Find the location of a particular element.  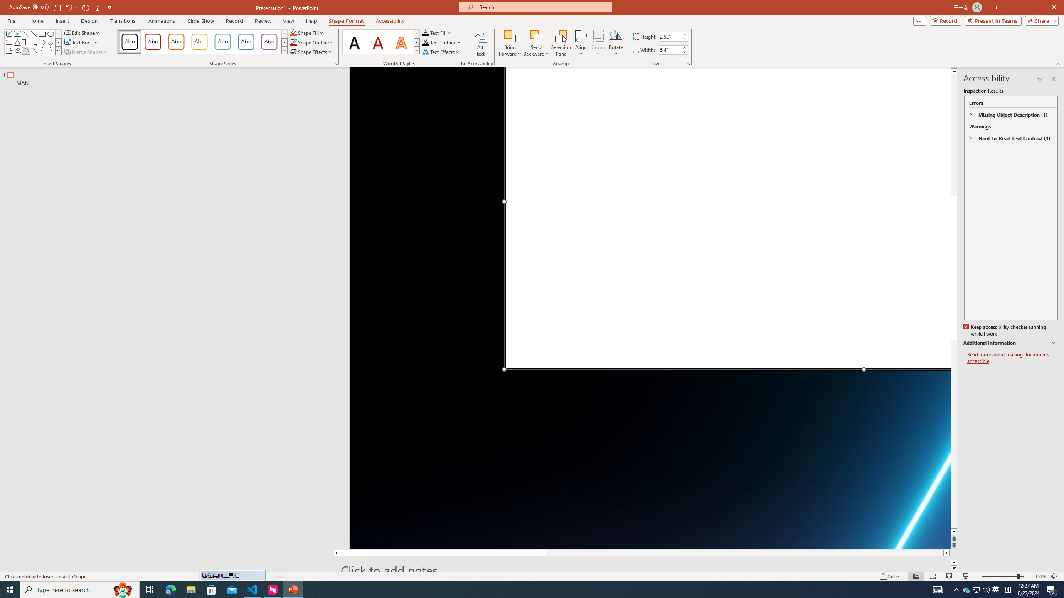

Zoom In is located at coordinates (1027, 576).